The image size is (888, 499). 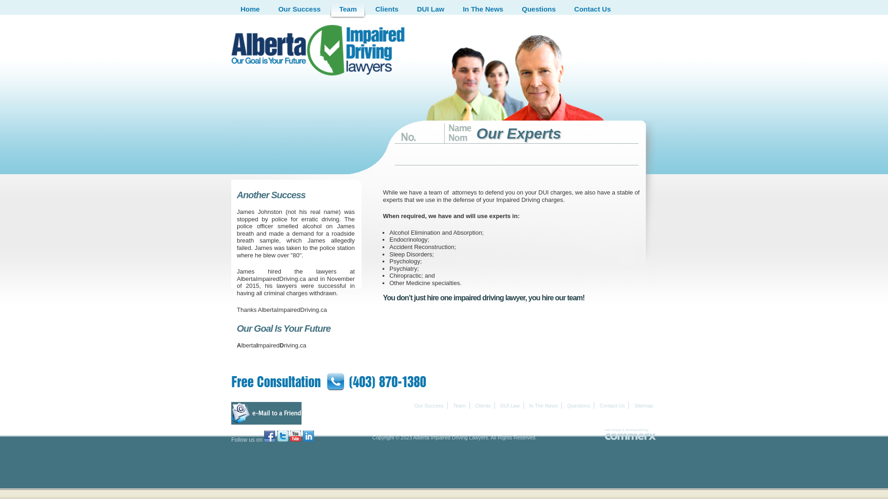 I want to click on web design & development by:, so click(x=627, y=430).